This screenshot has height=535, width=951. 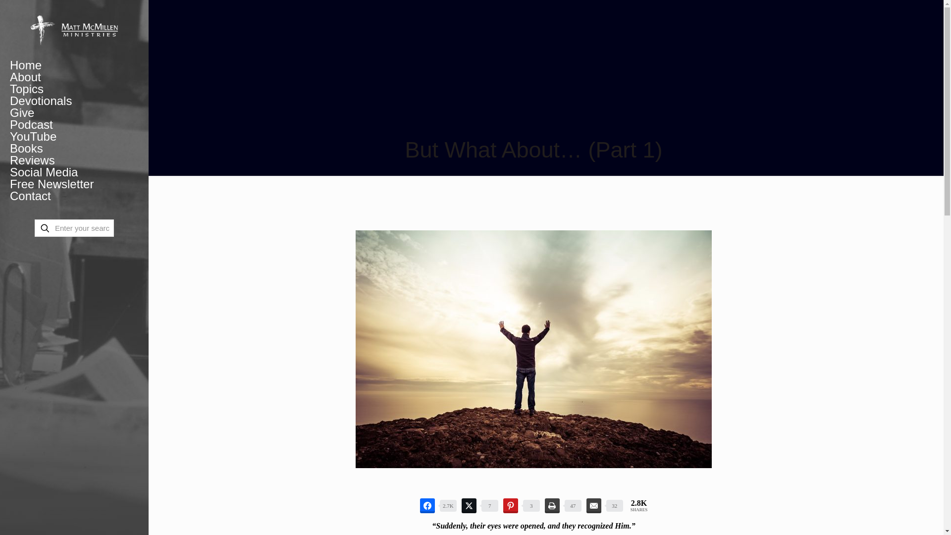 What do you see at coordinates (74, 113) in the screenshot?
I see `Give` at bounding box center [74, 113].